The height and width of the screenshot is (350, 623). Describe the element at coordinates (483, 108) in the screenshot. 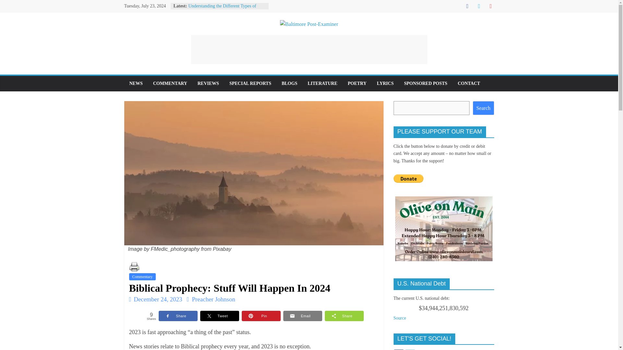

I see `Search` at that location.